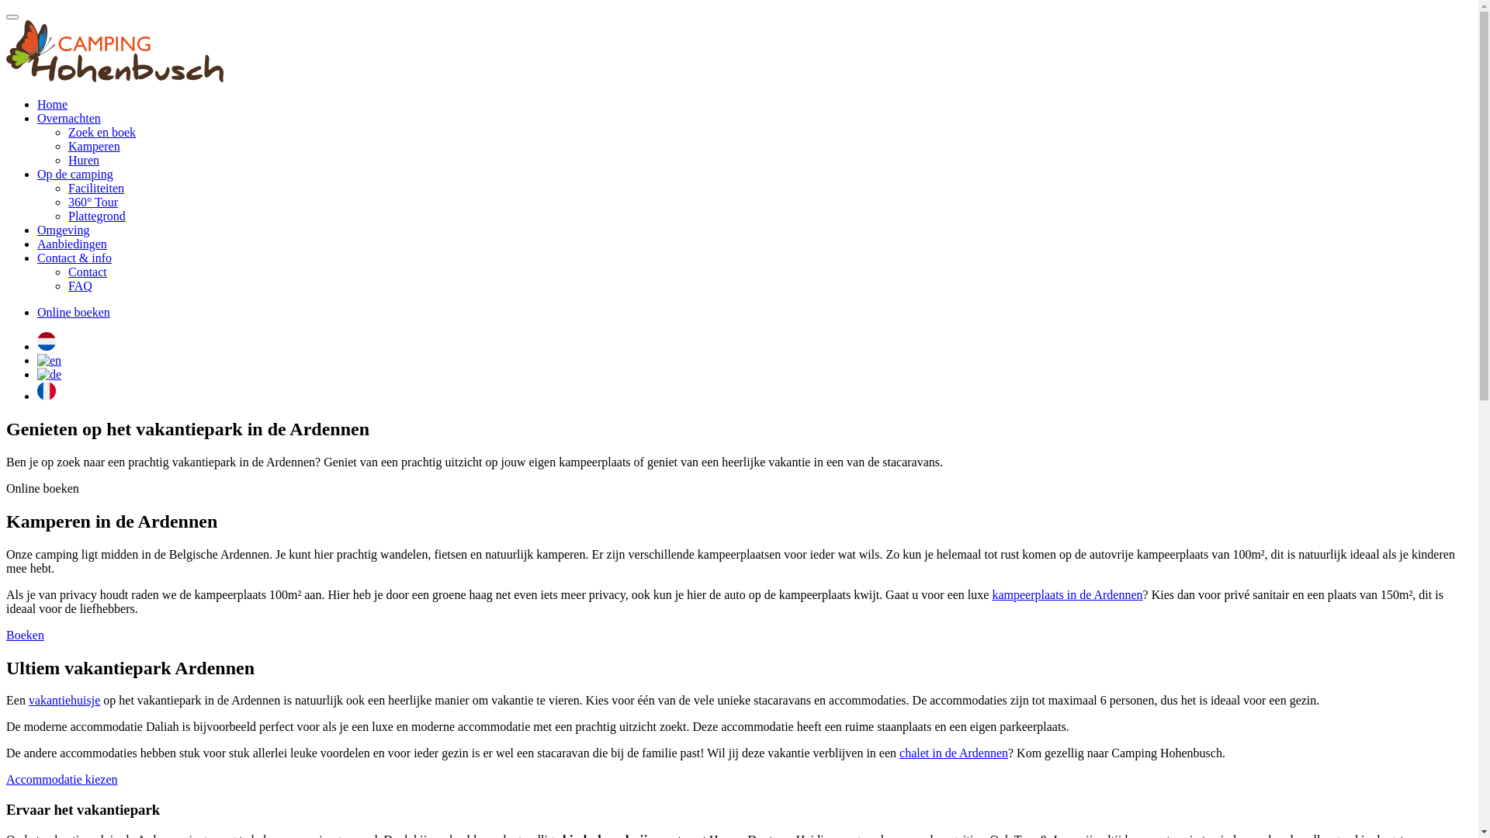  What do you see at coordinates (72, 244) in the screenshot?
I see `Aanbiedingen` at bounding box center [72, 244].